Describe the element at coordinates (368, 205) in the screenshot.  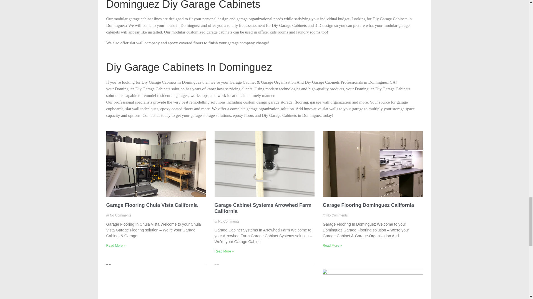
I see `Garage Flooring Dominguez California` at that location.